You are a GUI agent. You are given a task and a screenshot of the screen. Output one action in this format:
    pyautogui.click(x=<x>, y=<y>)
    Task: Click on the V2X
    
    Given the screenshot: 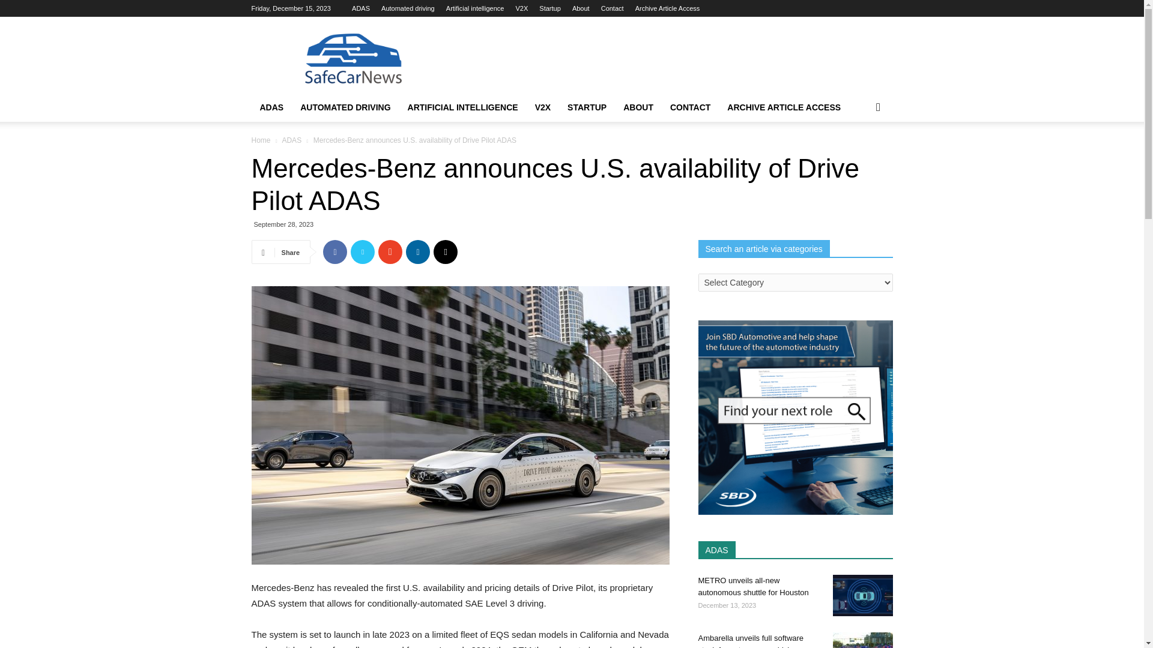 What is the action you would take?
    pyautogui.click(x=521, y=8)
    